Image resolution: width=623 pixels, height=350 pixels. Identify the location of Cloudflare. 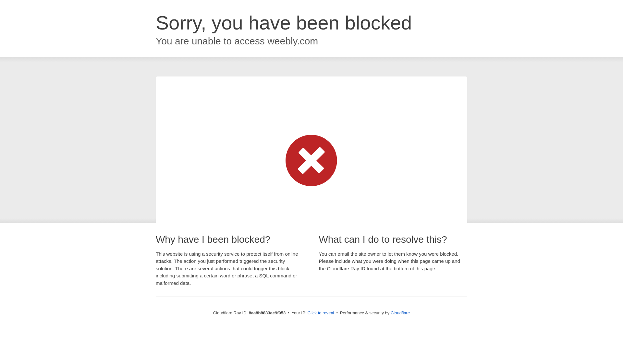
(400, 313).